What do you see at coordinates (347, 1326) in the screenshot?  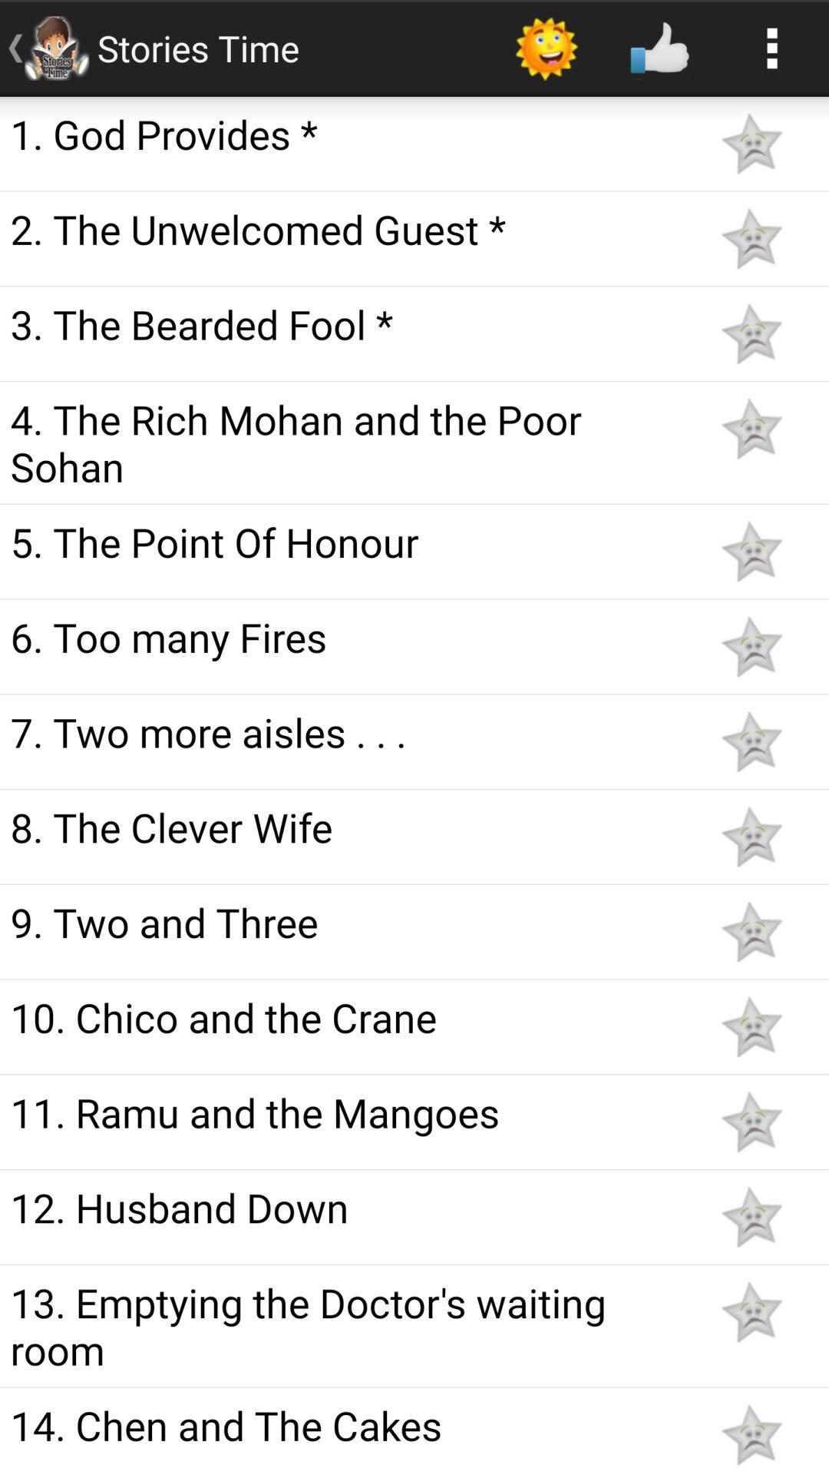 I see `press the app above 14 chen and icon` at bounding box center [347, 1326].